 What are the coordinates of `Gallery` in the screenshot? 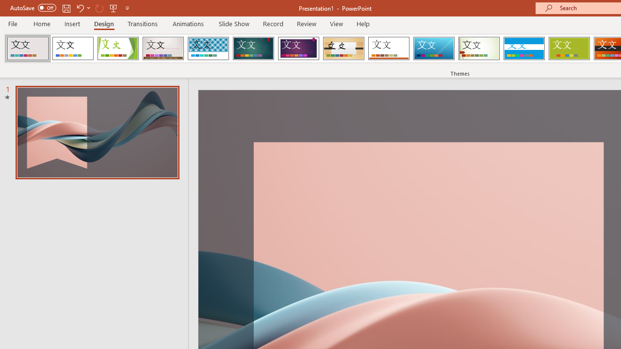 It's located at (163, 48).